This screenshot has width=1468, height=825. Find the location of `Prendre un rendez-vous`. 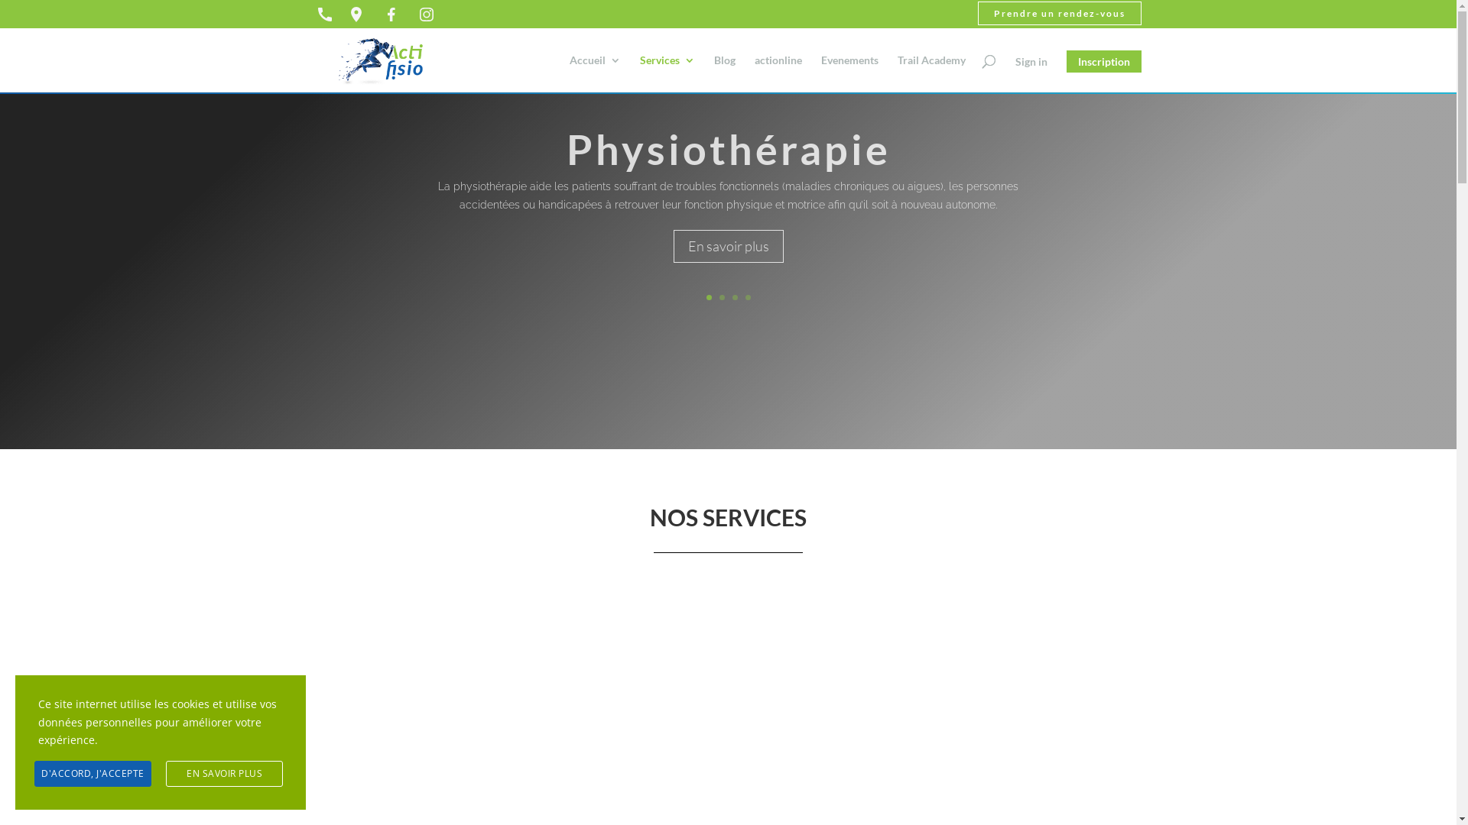

Prendre un rendez-vous is located at coordinates (1059, 14).